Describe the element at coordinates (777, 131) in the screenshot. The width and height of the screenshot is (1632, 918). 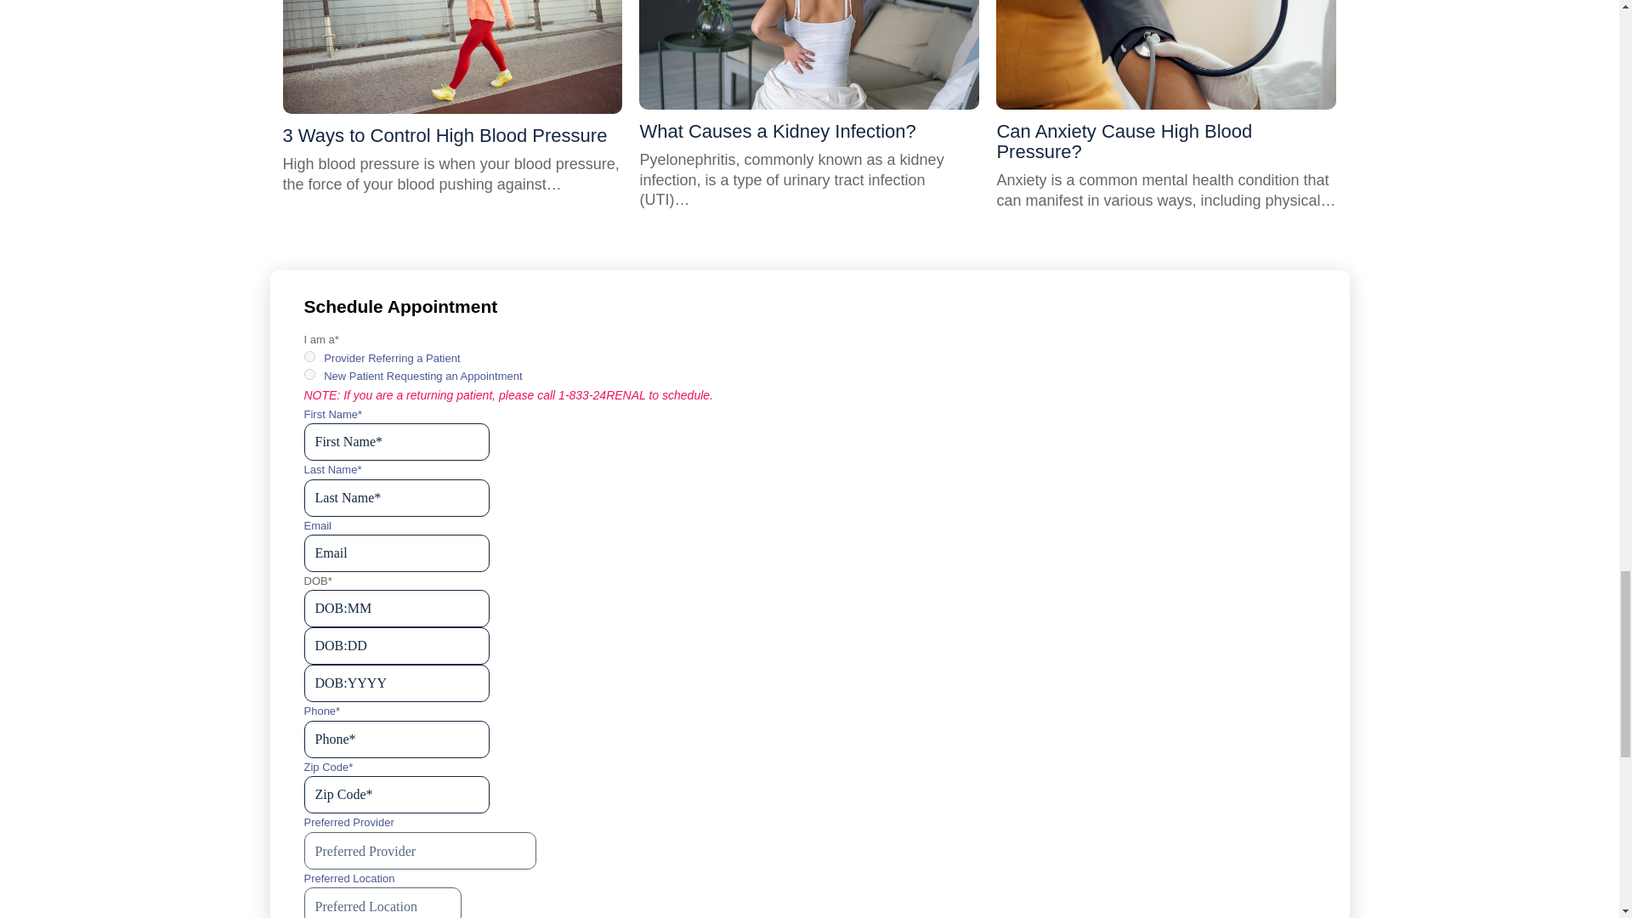
I see `What Causes a Kidney Infection?` at that location.